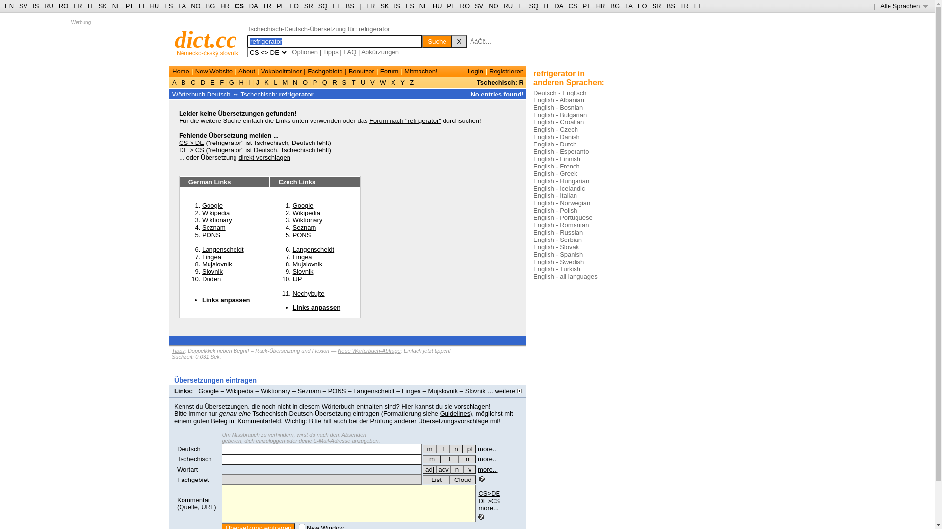  Describe the element at coordinates (64, 6) in the screenshot. I see `RO` at that location.